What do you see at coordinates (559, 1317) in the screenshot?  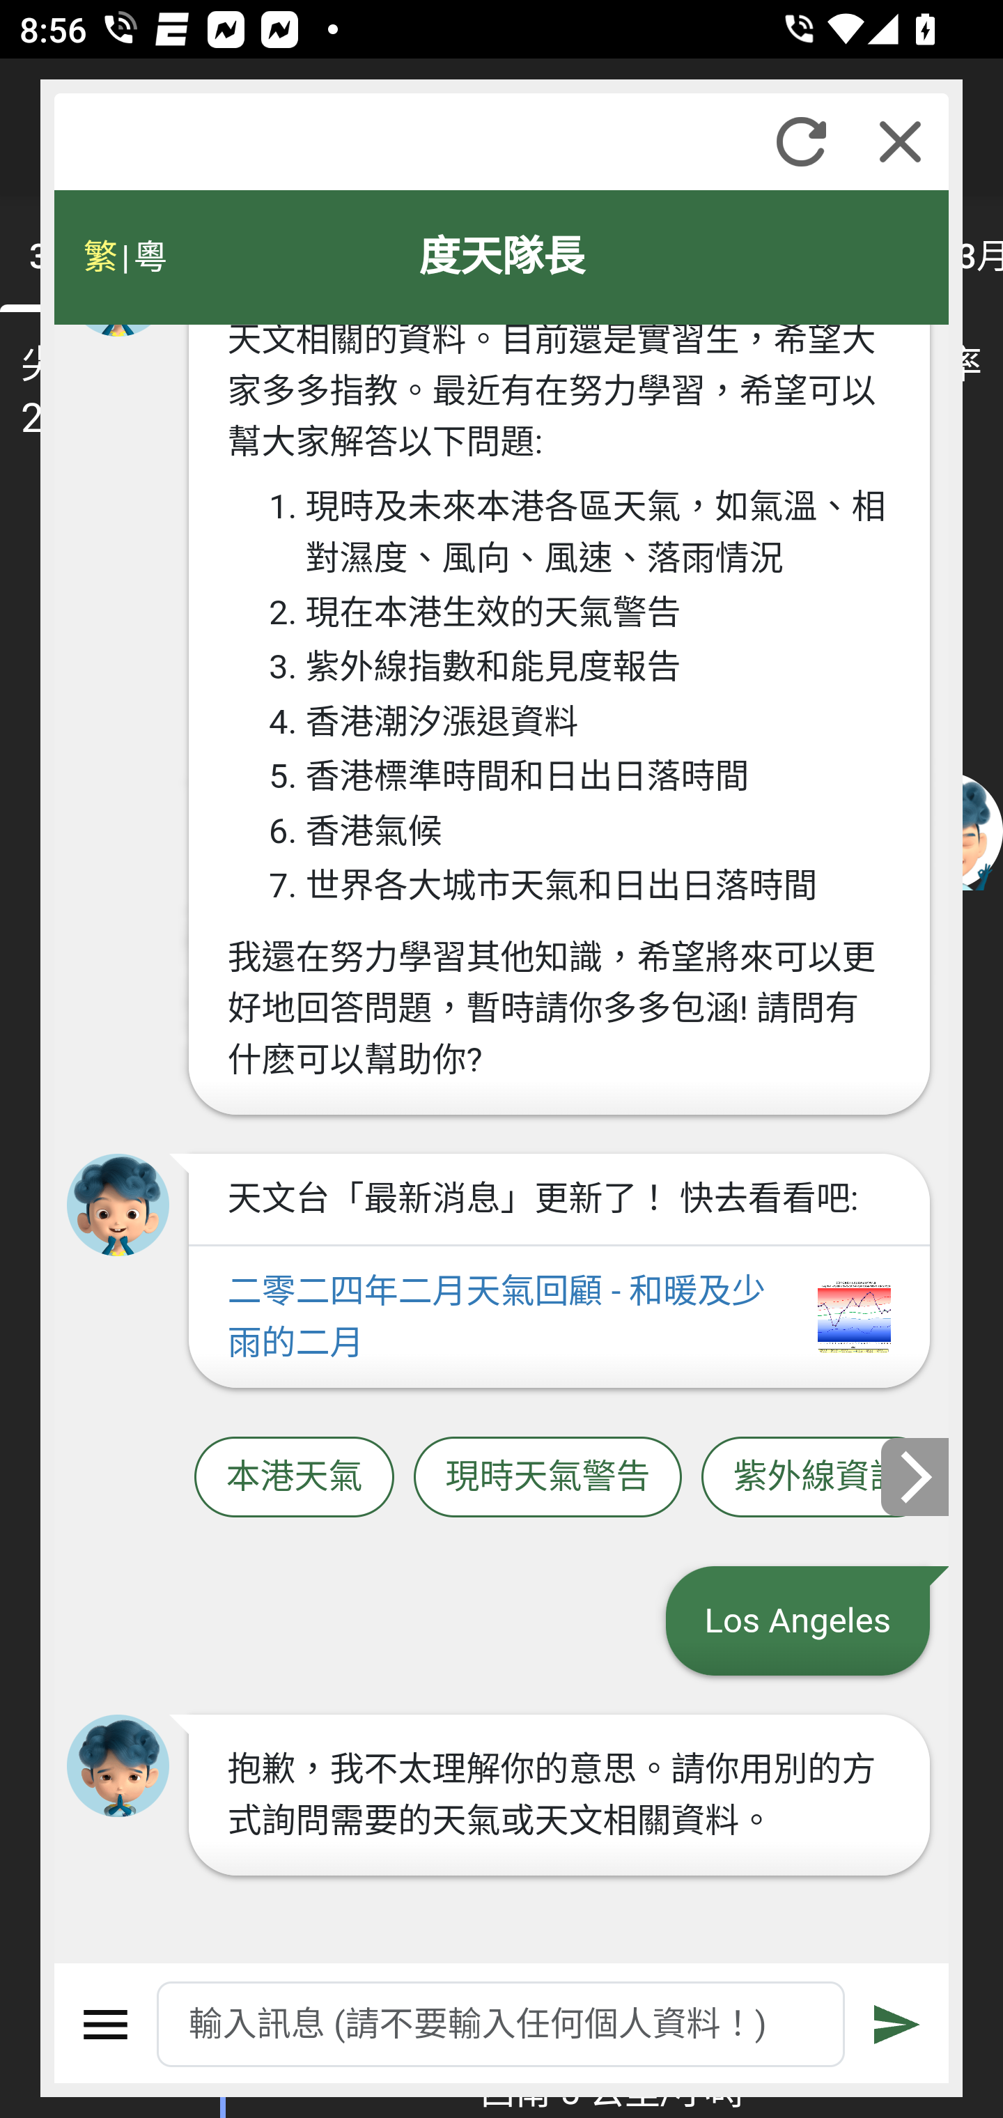 I see `二零二四年二月天氣回顧 - 和暖及少雨的二月` at bounding box center [559, 1317].